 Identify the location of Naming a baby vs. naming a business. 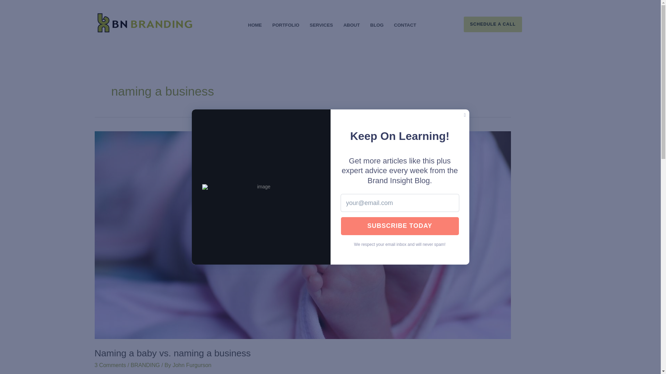
(172, 353).